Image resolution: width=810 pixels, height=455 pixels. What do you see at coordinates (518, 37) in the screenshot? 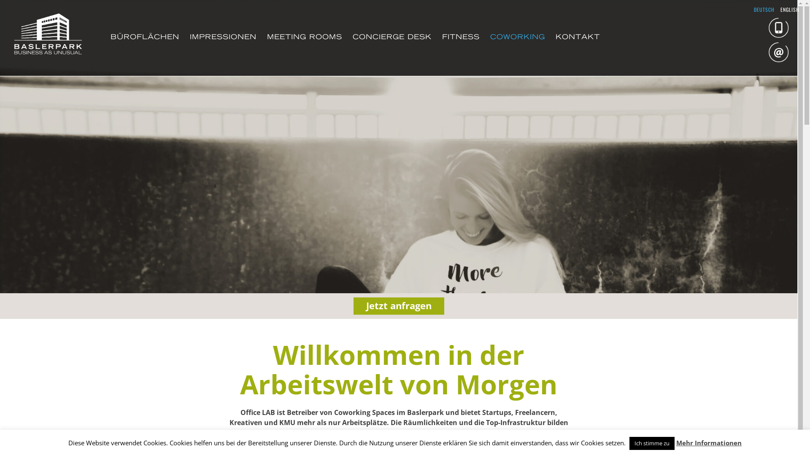
I see `COWORKING` at bounding box center [518, 37].